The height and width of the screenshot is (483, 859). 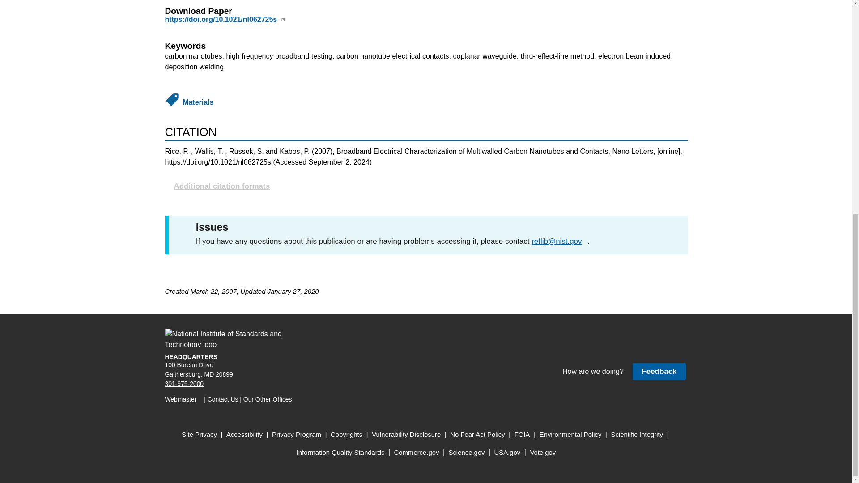 What do you see at coordinates (570, 435) in the screenshot?
I see `Environmental Policy` at bounding box center [570, 435].